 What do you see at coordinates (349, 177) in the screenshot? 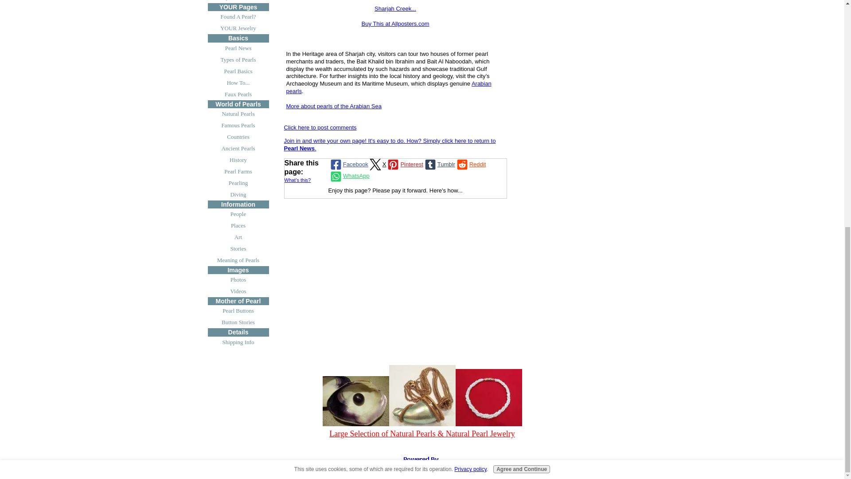
I see `WhatsApp` at bounding box center [349, 177].